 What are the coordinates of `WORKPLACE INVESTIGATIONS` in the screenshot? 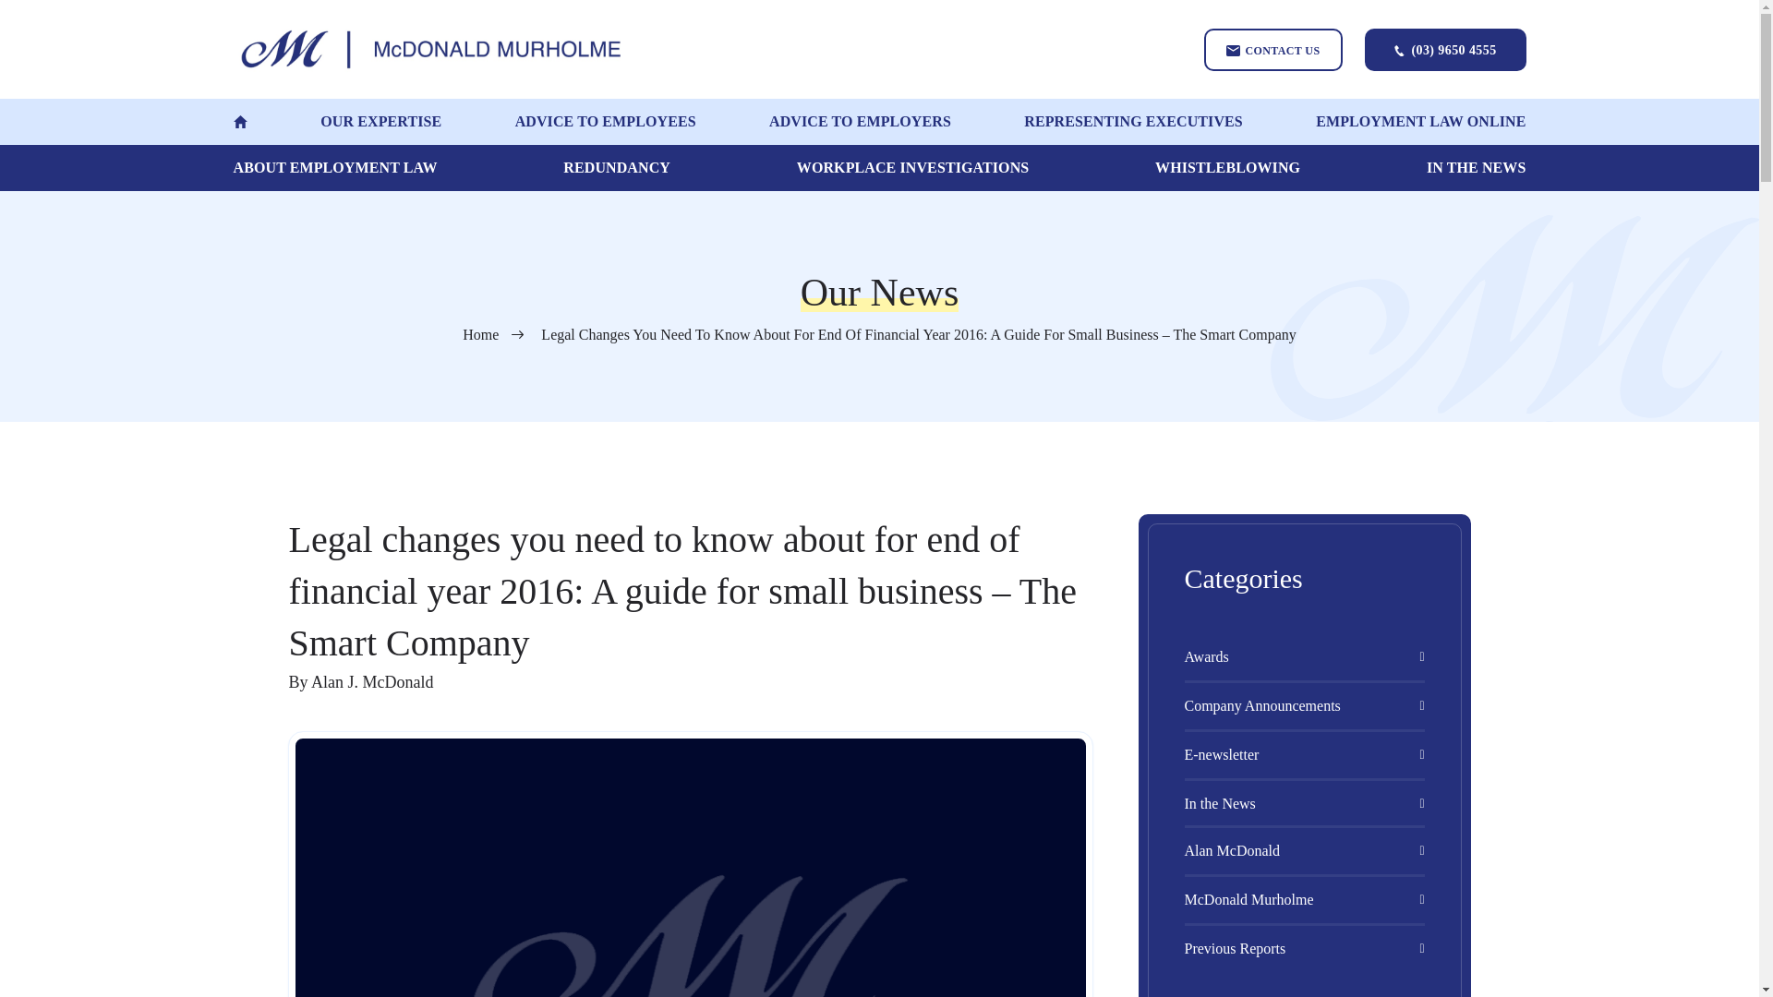 It's located at (912, 168).